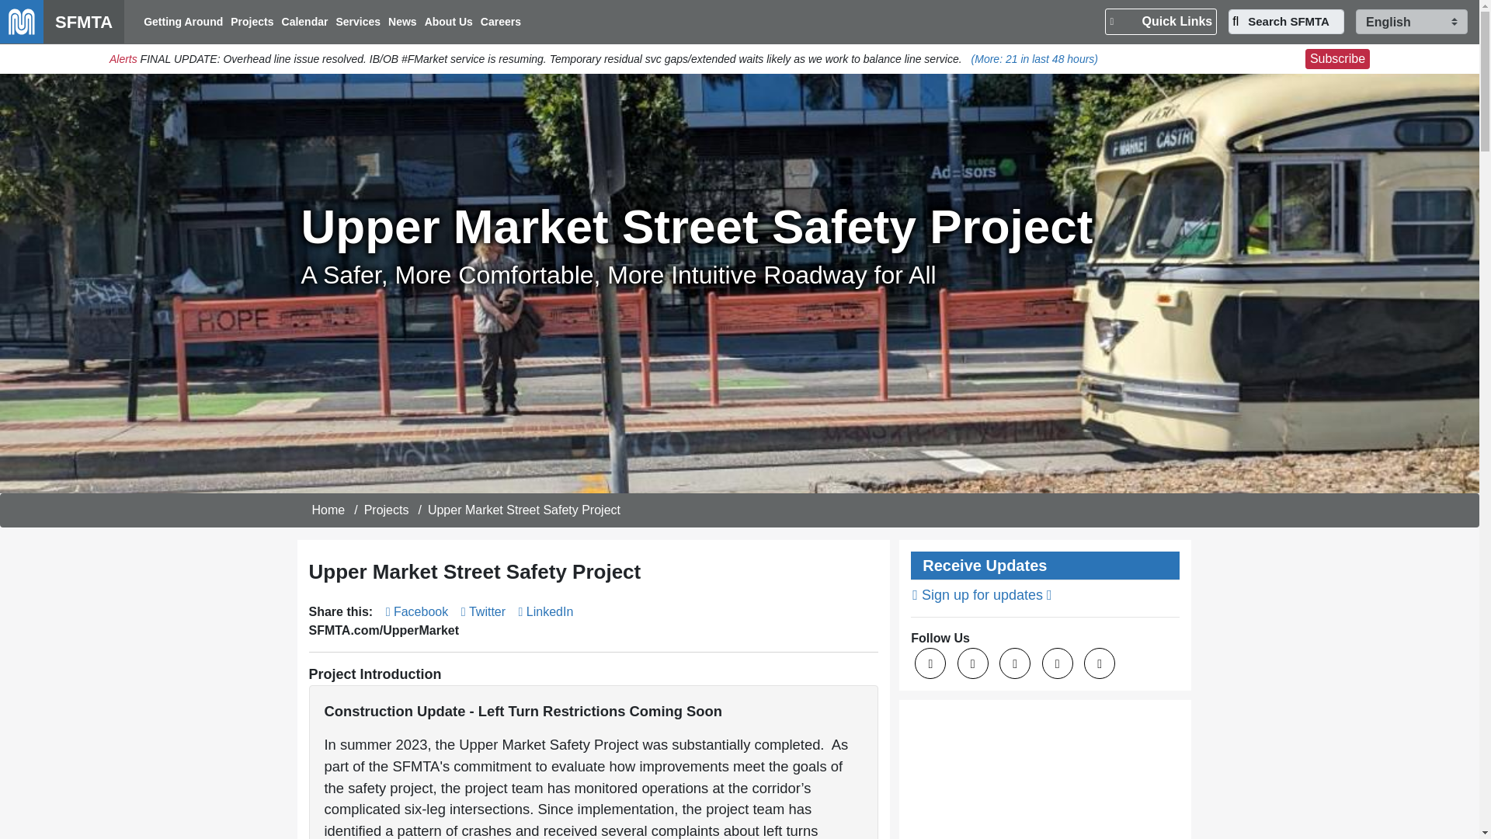  What do you see at coordinates (449, 22) in the screenshot?
I see `About Us` at bounding box center [449, 22].